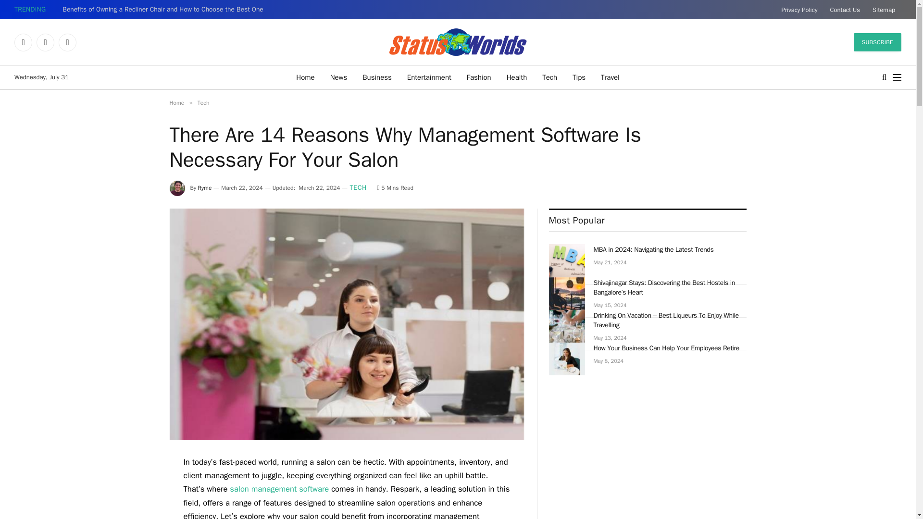  What do you see at coordinates (338, 77) in the screenshot?
I see `News` at bounding box center [338, 77].